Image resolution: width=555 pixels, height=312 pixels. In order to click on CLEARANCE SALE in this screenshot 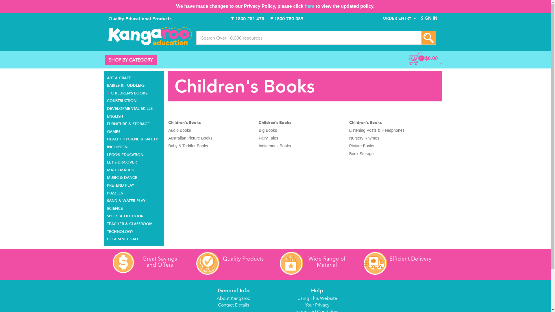, I will do `click(123, 239)`.